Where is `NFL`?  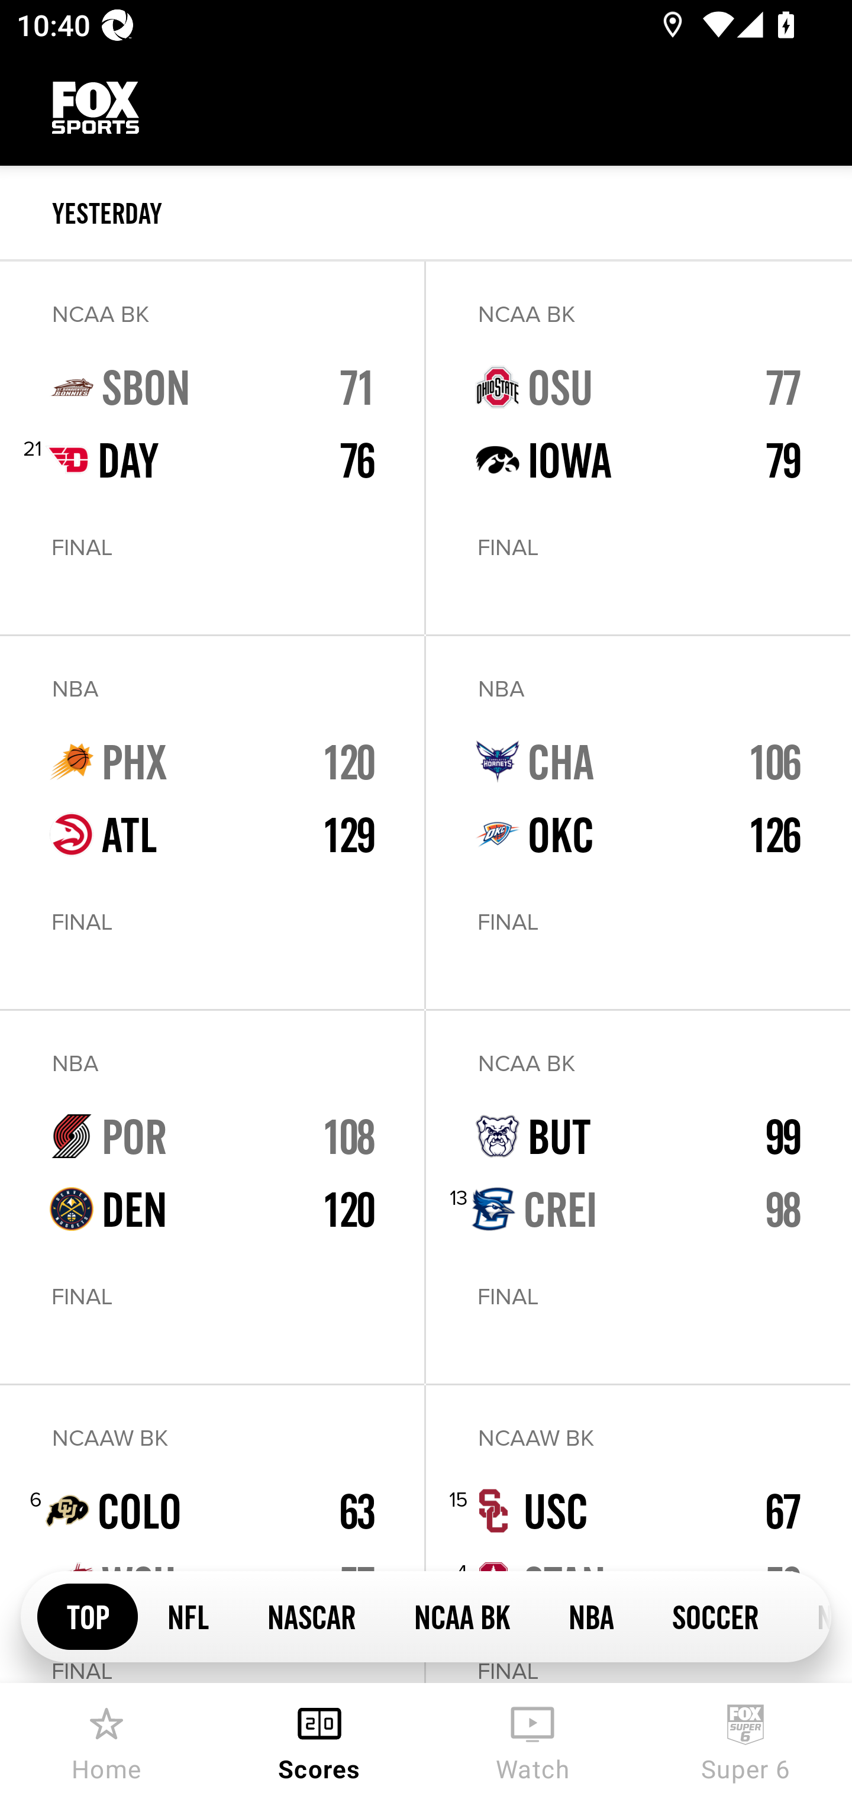
NFL is located at coordinates (188, 1616).